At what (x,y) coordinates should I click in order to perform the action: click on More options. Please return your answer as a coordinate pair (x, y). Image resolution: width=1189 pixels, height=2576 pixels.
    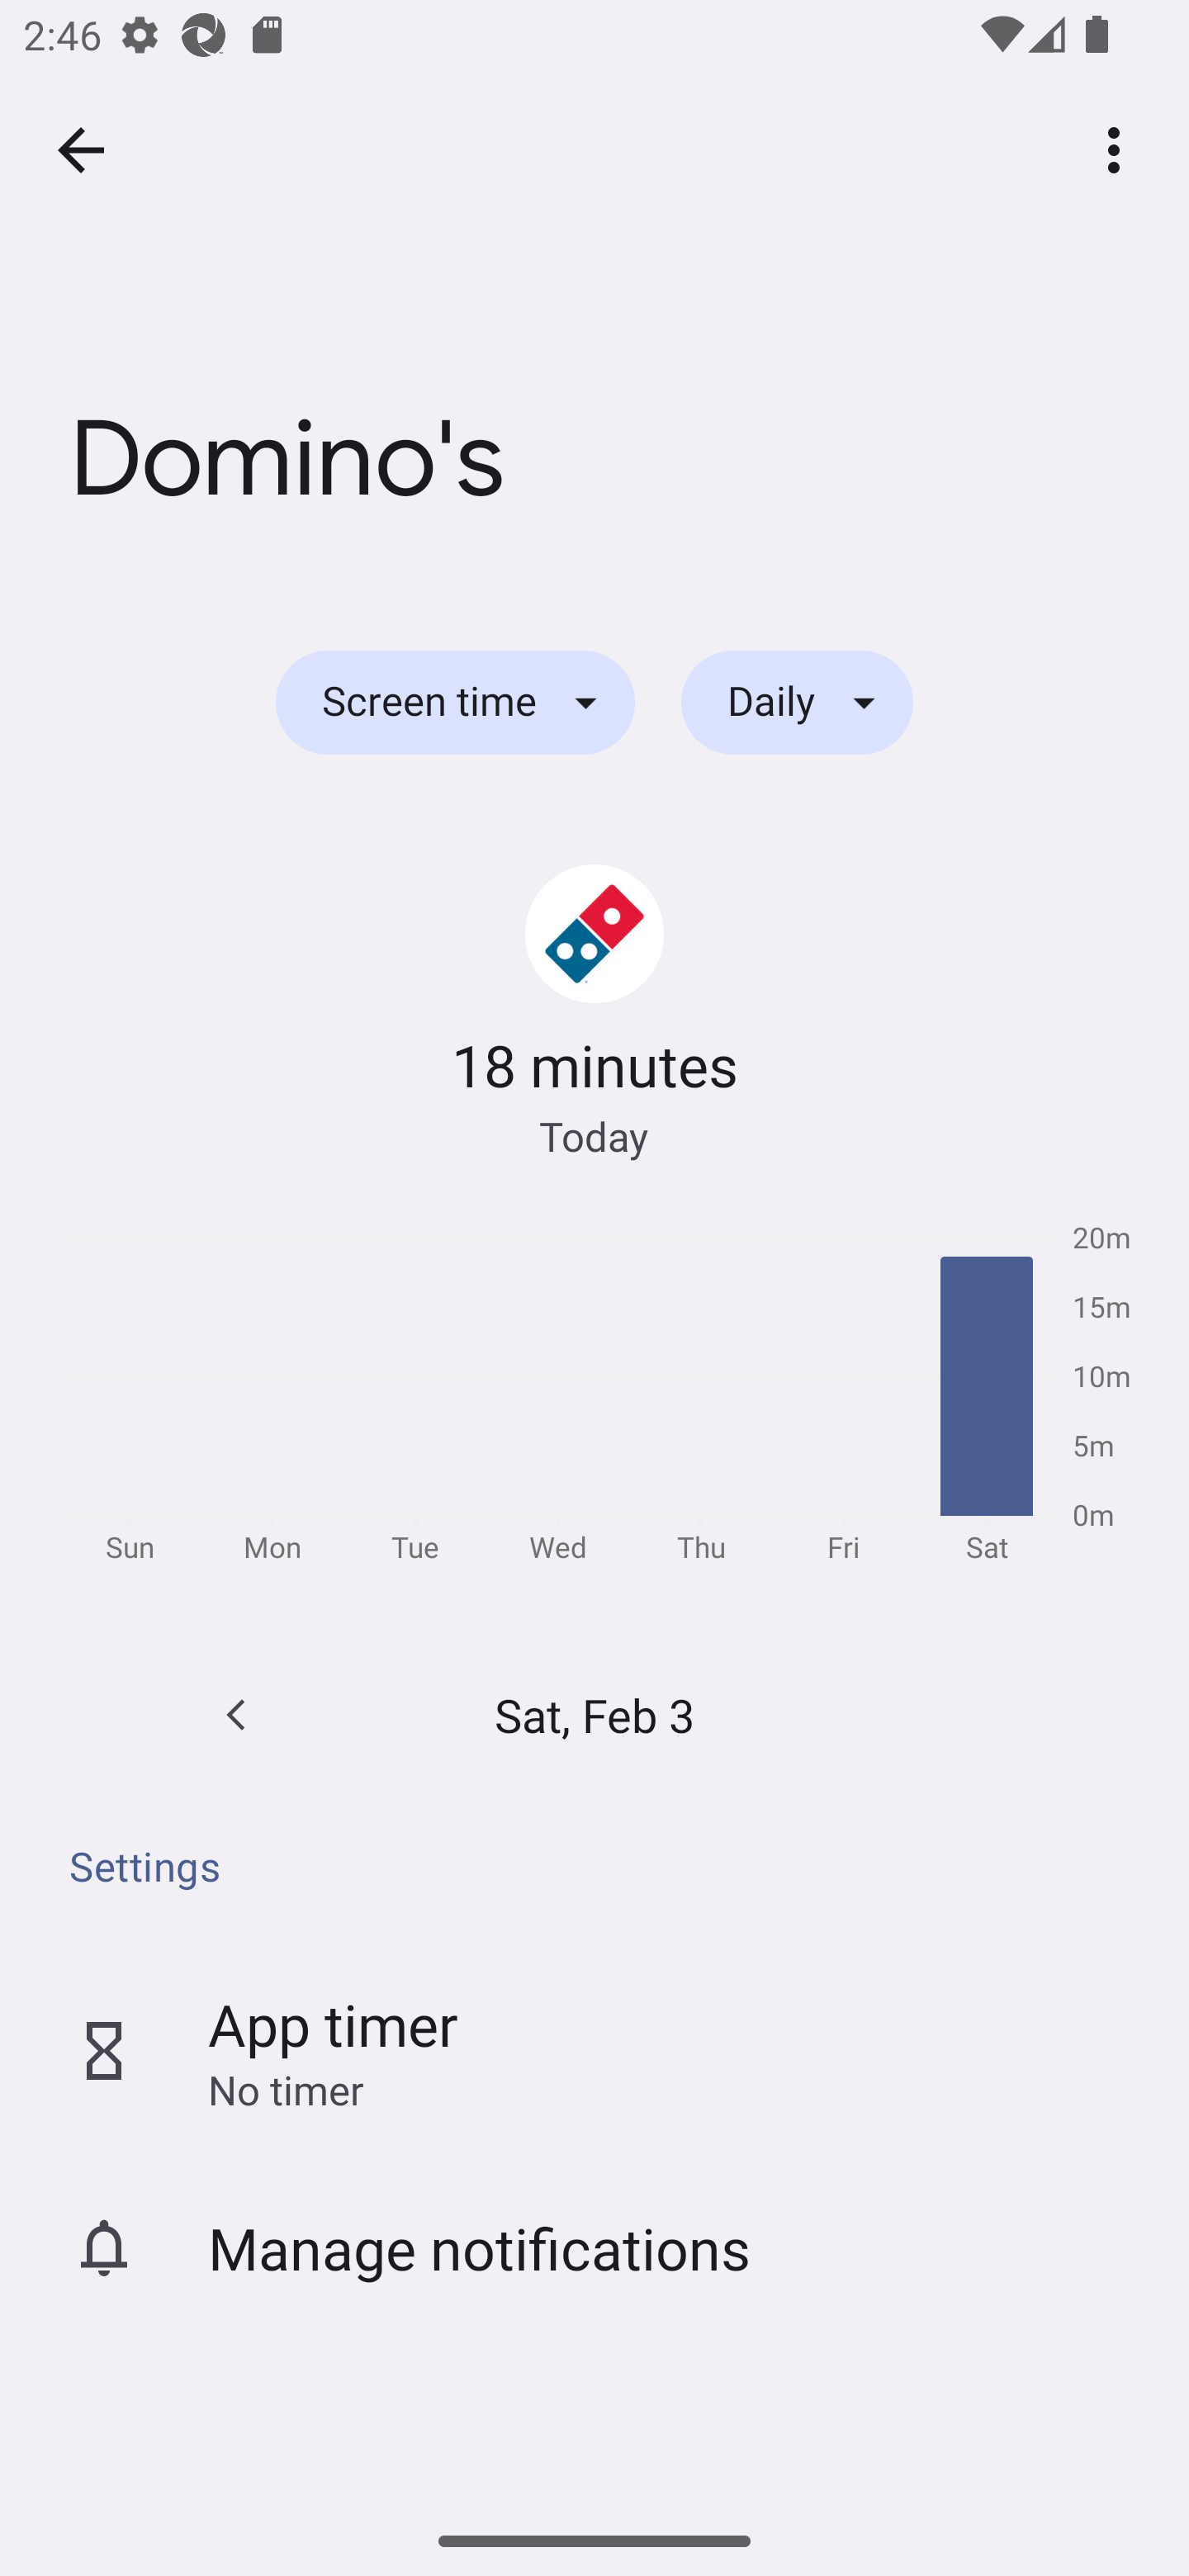
    Looking at the image, I should click on (1120, 149).